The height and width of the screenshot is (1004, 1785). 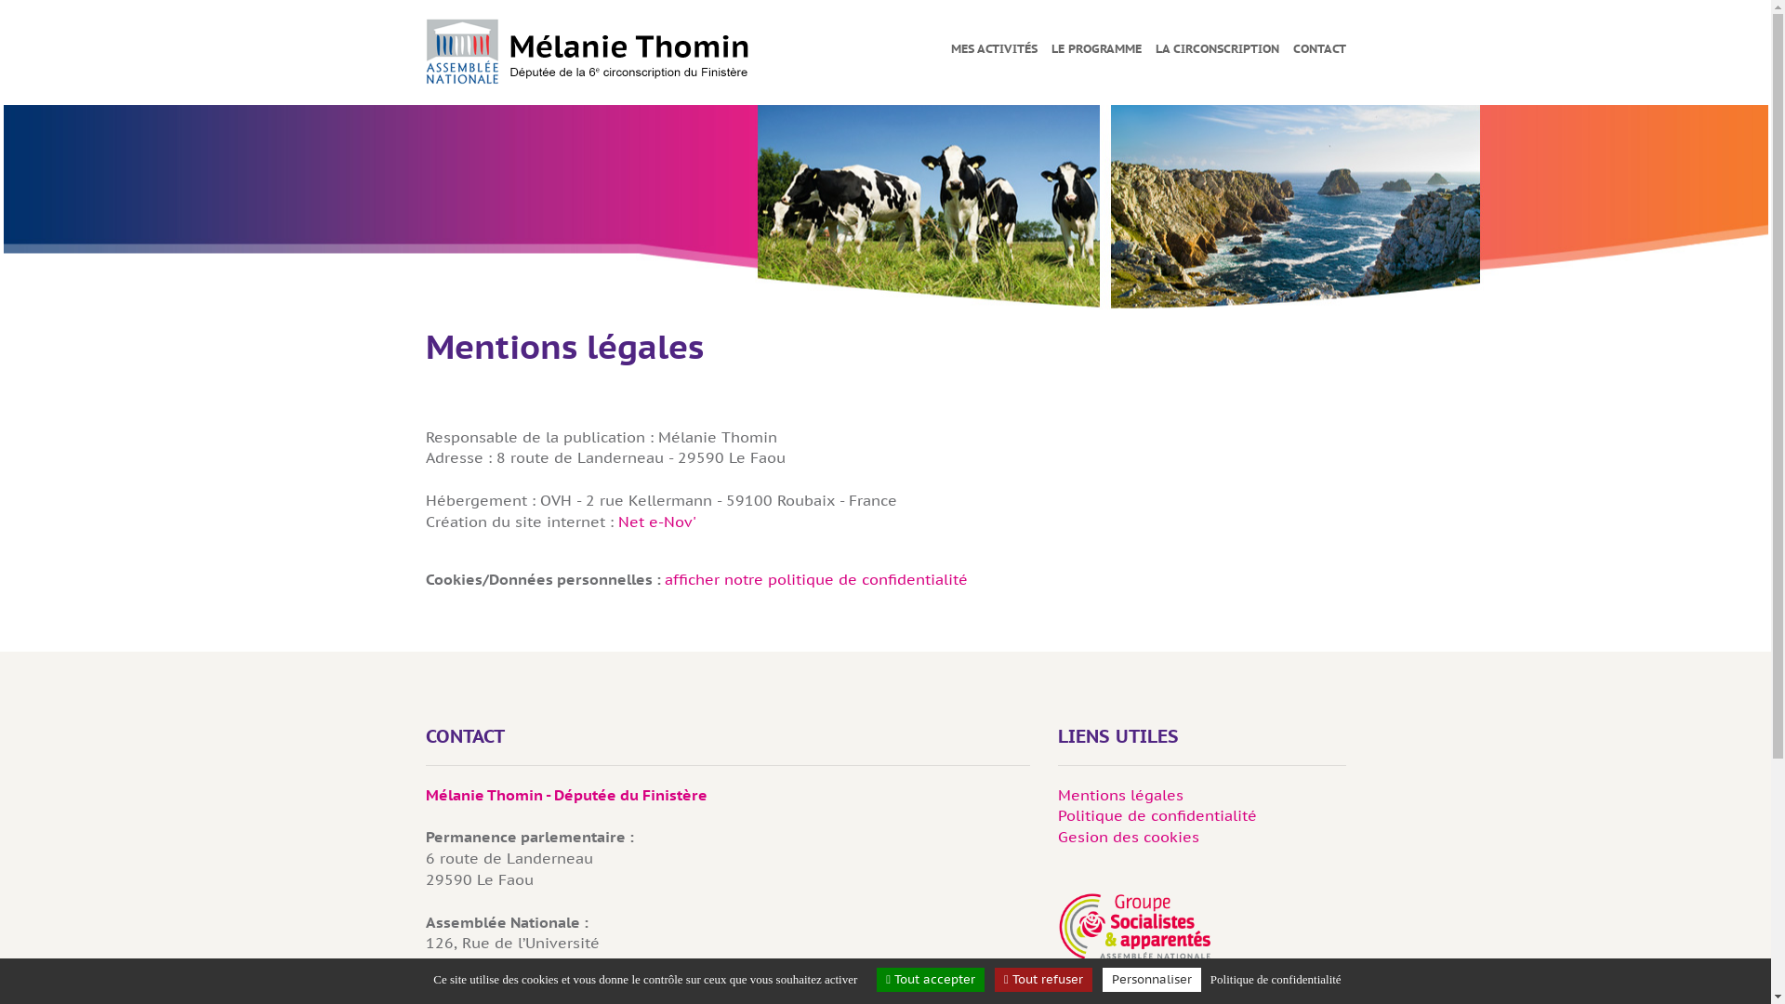 What do you see at coordinates (931, 980) in the screenshot?
I see `Tout accepter` at bounding box center [931, 980].